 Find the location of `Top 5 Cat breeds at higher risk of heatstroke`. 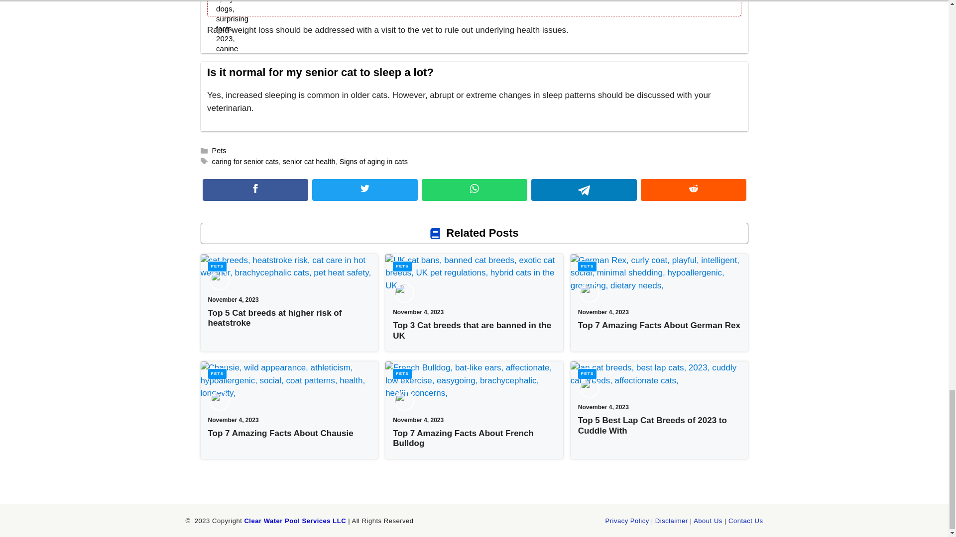

Top 5 Cat breeds at higher risk of heatstroke is located at coordinates (275, 317).